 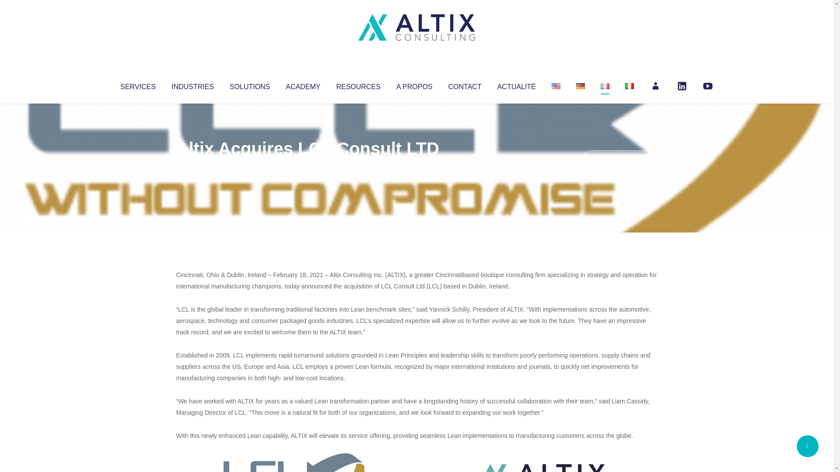 What do you see at coordinates (414, 85) in the screenshot?
I see `A PROPOS` at bounding box center [414, 85].